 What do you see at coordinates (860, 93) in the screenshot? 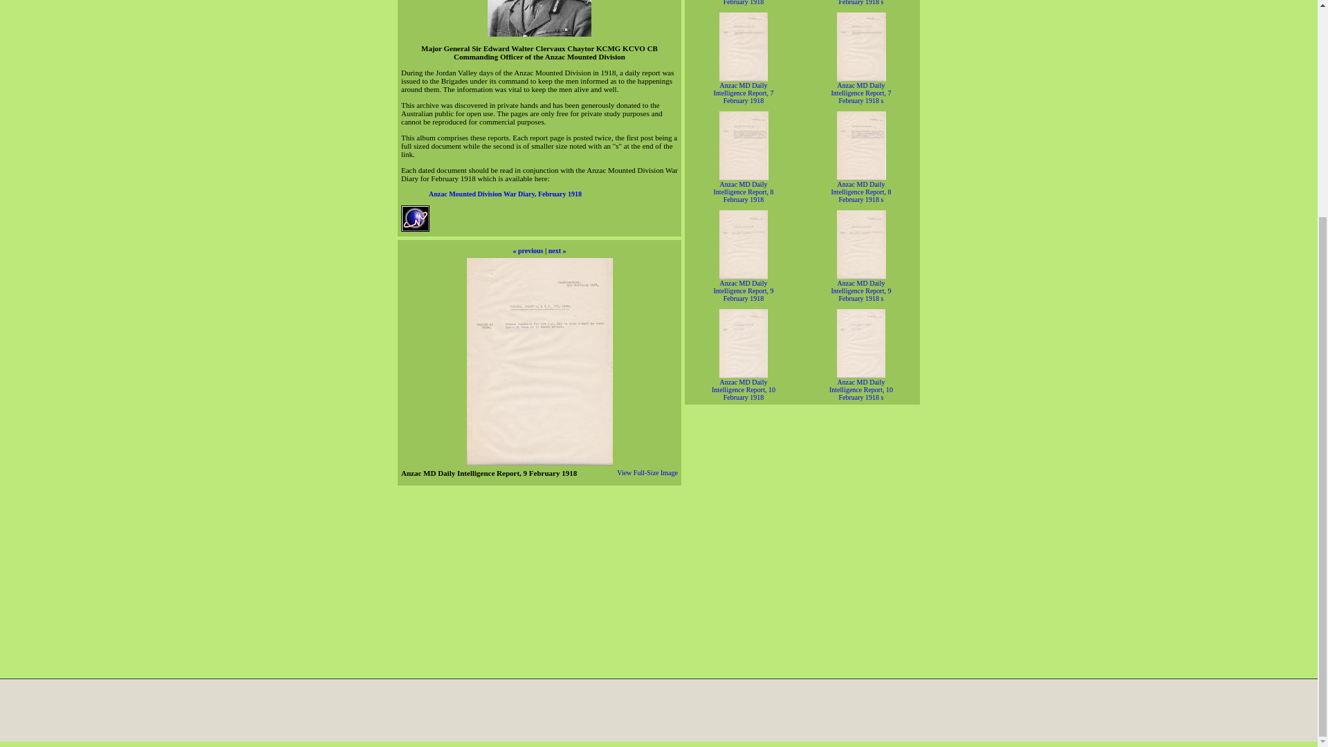
I see `Anzac MD Daily Intelligence Report, 7 February 1918 s` at bounding box center [860, 93].